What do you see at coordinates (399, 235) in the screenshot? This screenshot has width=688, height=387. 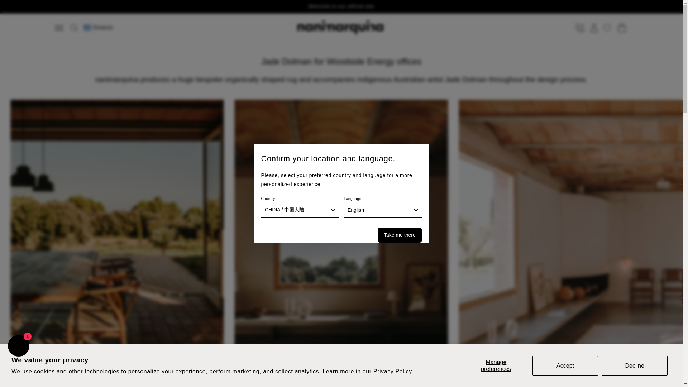 I see `Take me there` at bounding box center [399, 235].